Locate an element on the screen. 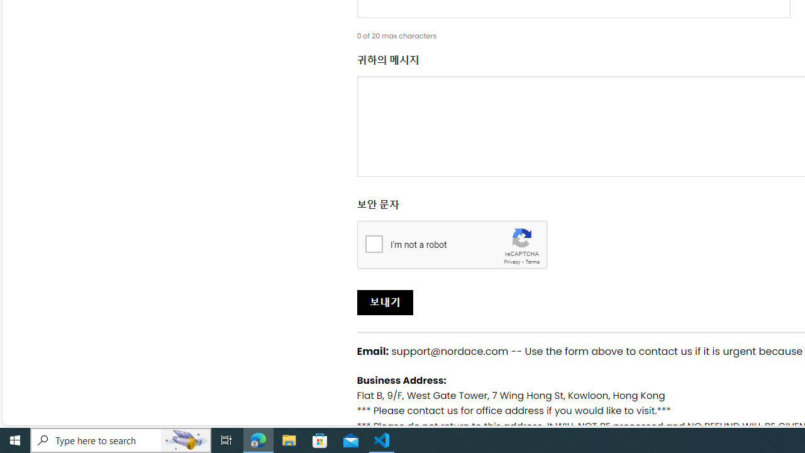 The height and width of the screenshot is (453, 805). Privacy is located at coordinates (512, 262).